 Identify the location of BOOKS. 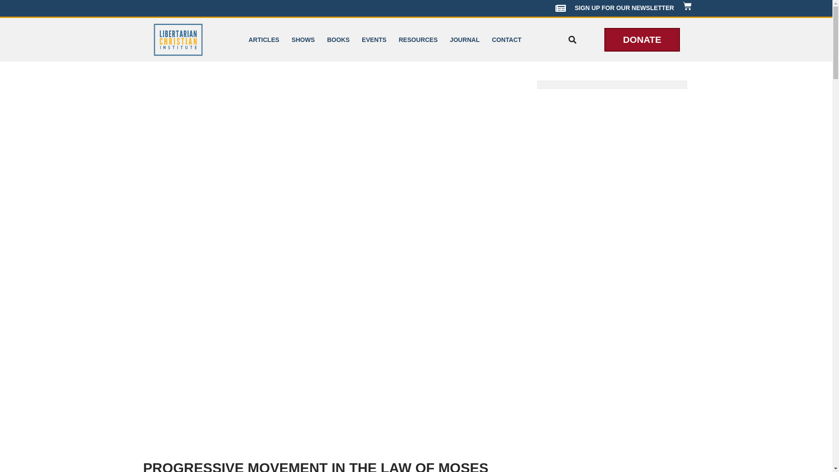
(338, 39).